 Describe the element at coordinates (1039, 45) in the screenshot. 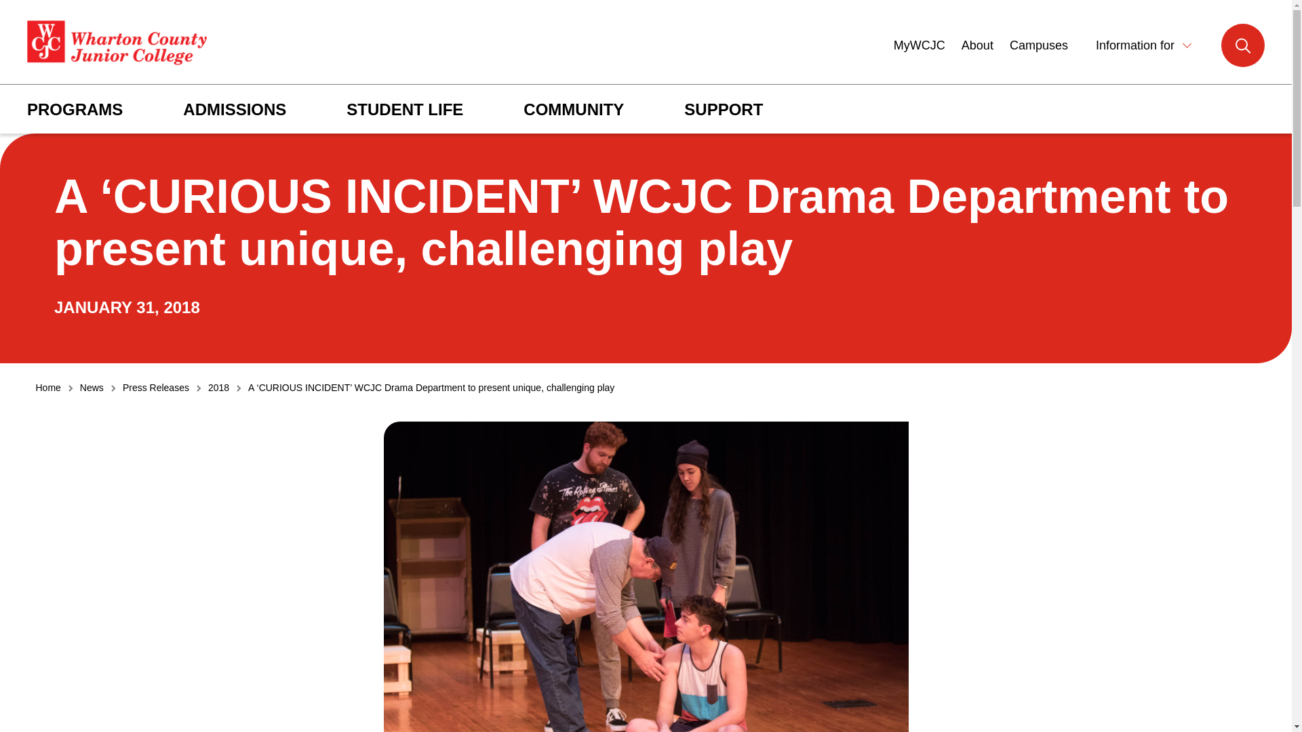

I see `Campuses` at that location.